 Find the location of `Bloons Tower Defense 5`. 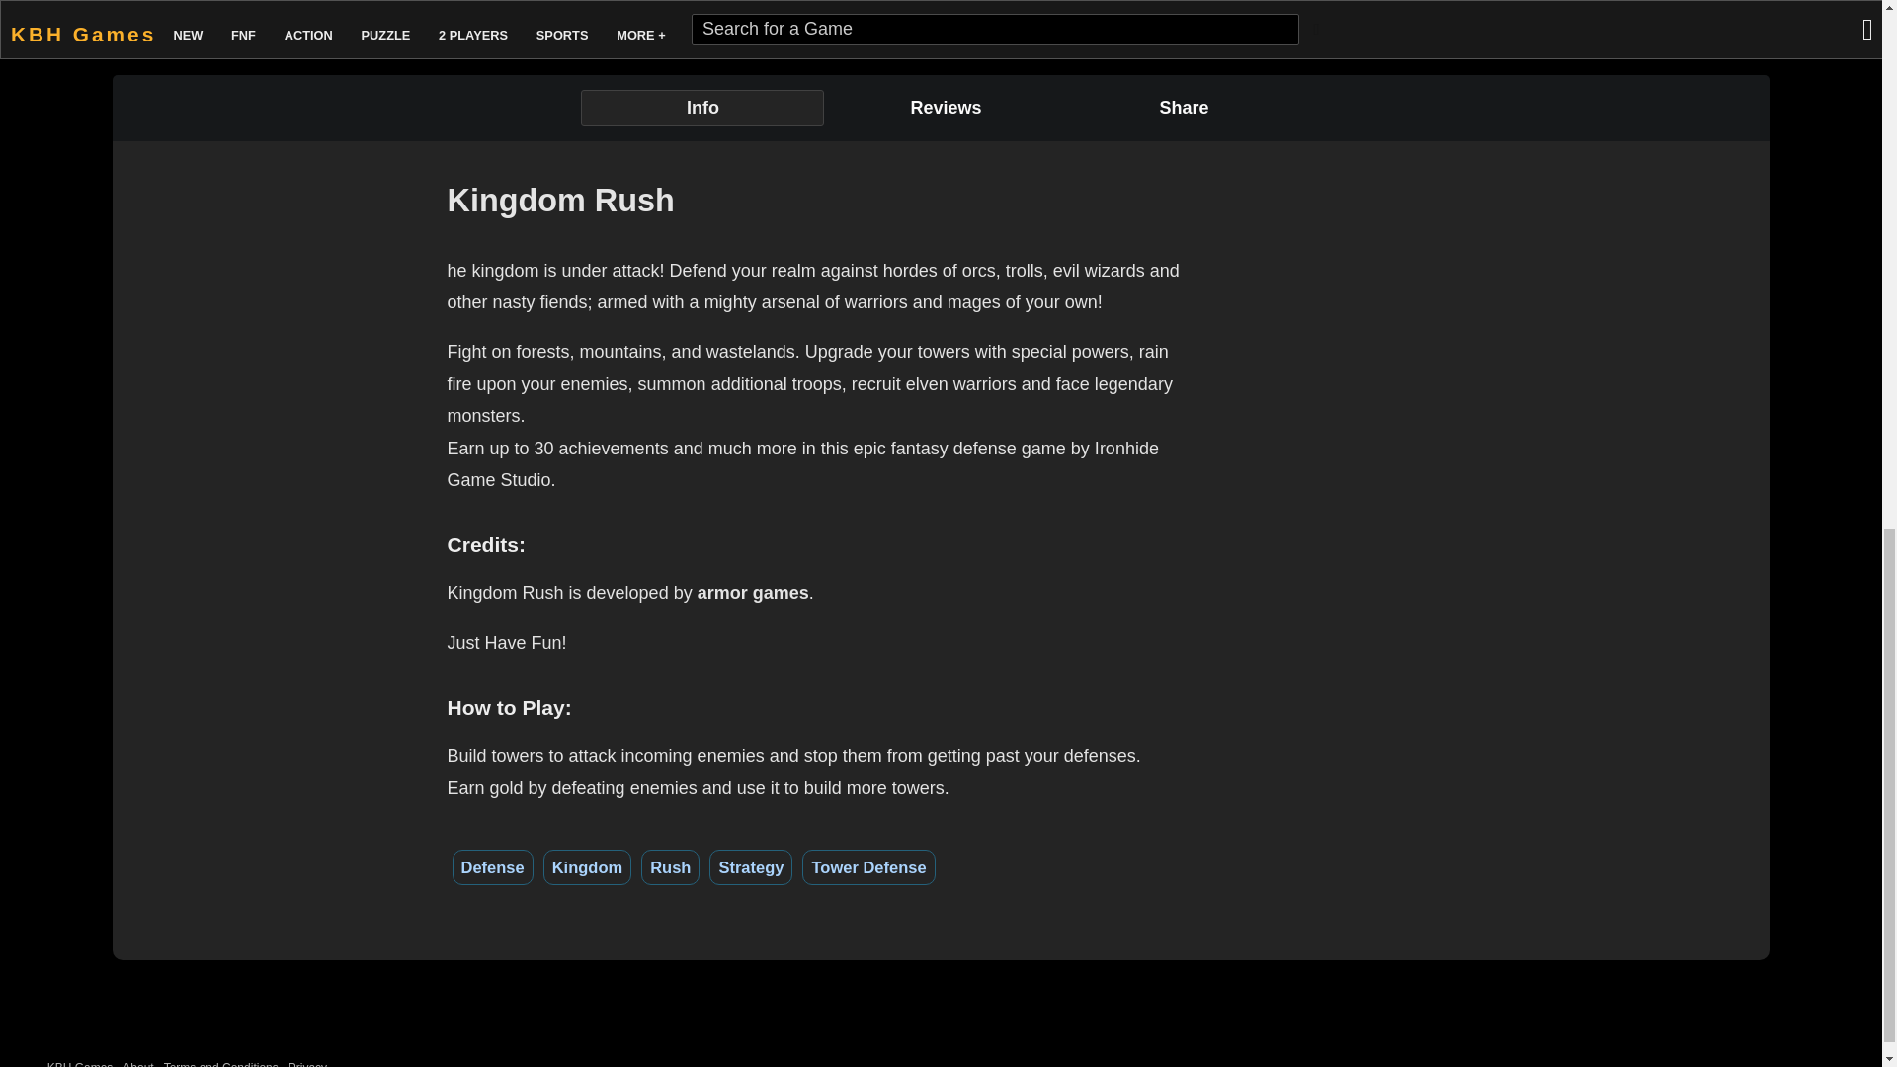

Bloons Tower Defense 5 is located at coordinates (250, 10).